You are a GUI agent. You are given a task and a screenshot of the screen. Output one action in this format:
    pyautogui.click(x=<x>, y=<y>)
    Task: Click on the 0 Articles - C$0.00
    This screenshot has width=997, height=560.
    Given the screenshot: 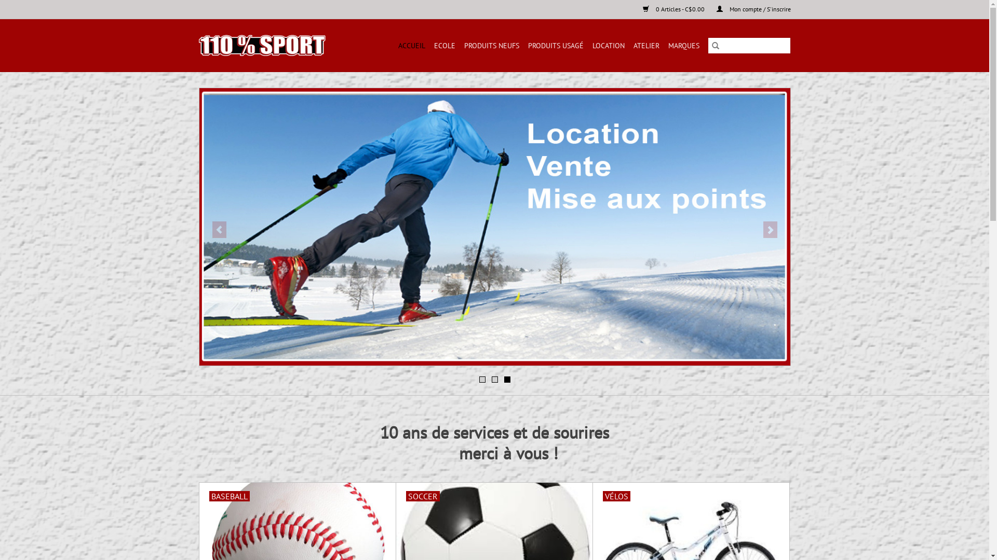 What is the action you would take?
    pyautogui.click(x=669, y=9)
    